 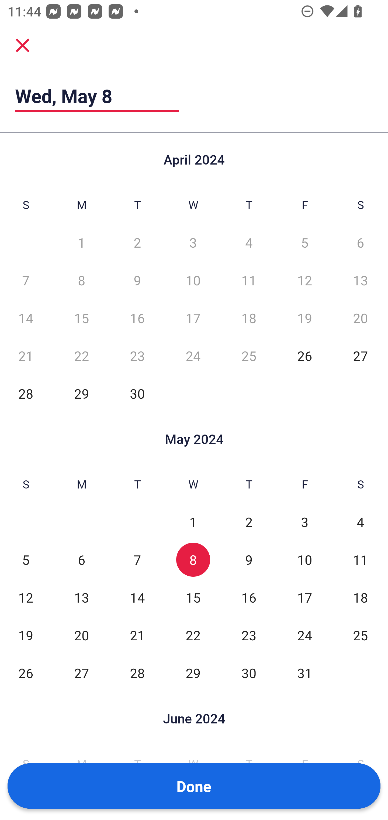 I want to click on 16 Thu, May 16, Not Selected, so click(x=249, y=598).